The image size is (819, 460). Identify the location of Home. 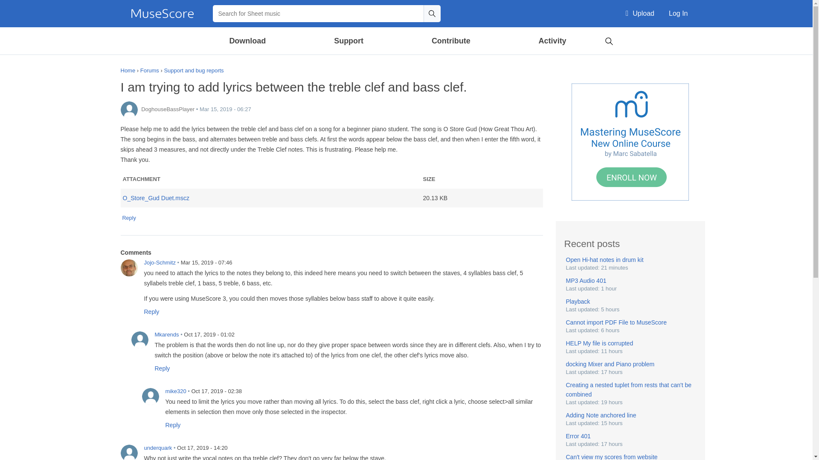
(162, 14).